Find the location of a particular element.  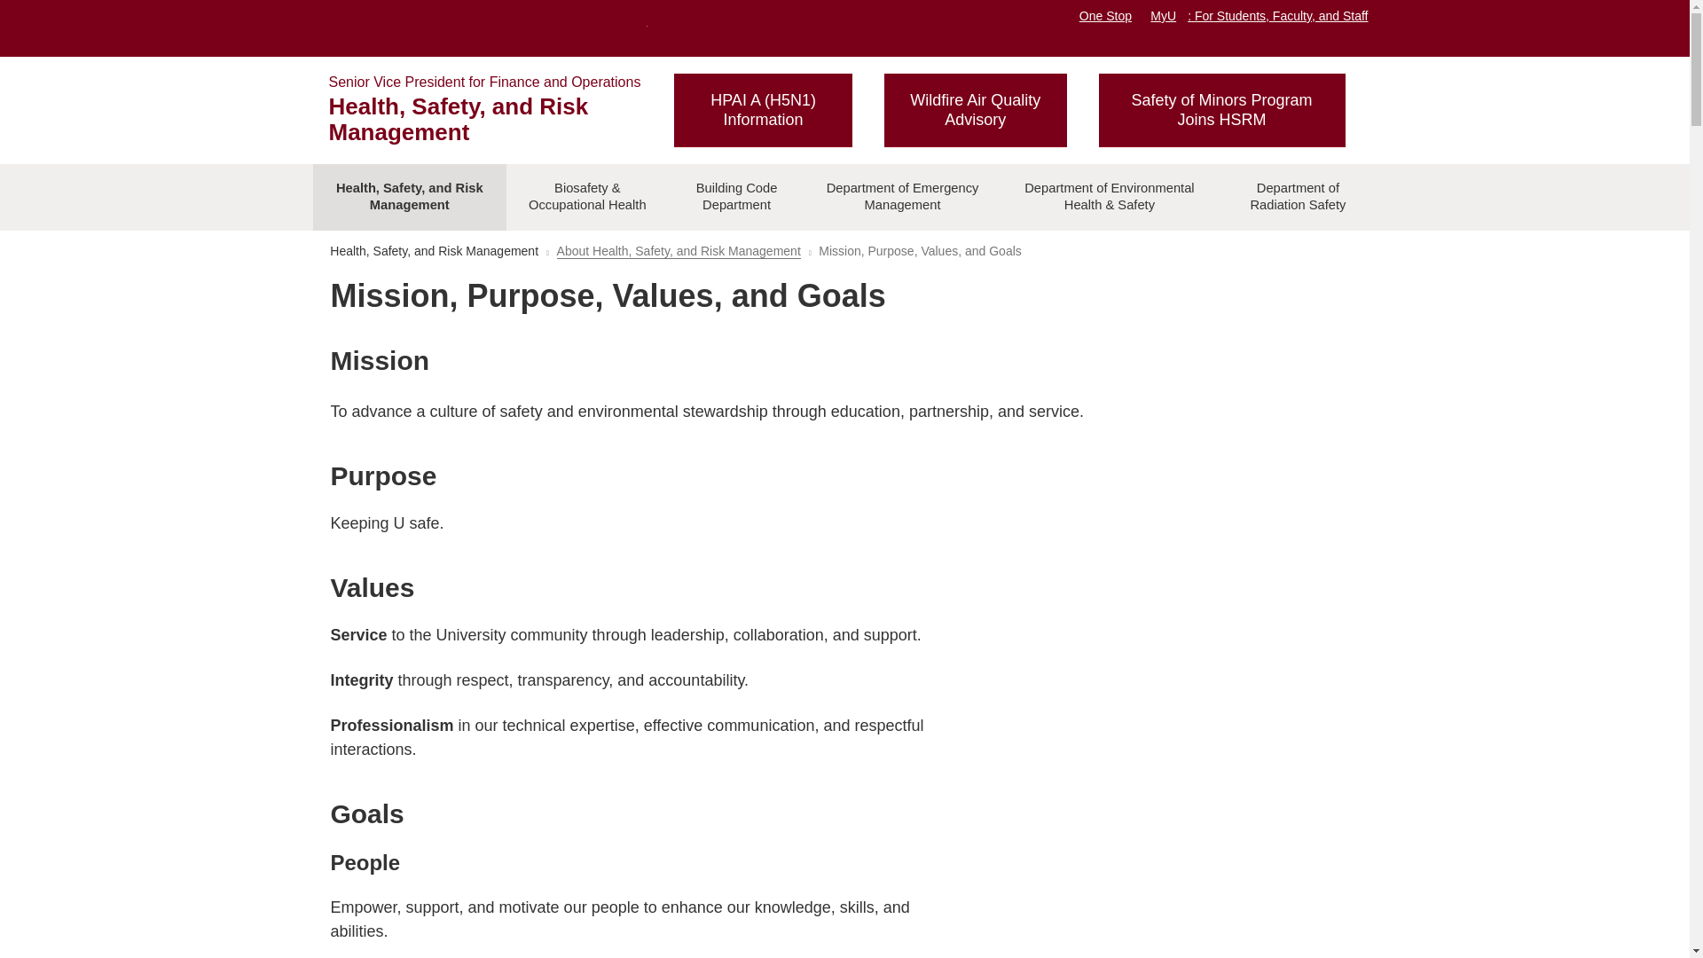

Wildfire Air Quality Advisory is located at coordinates (976, 110).